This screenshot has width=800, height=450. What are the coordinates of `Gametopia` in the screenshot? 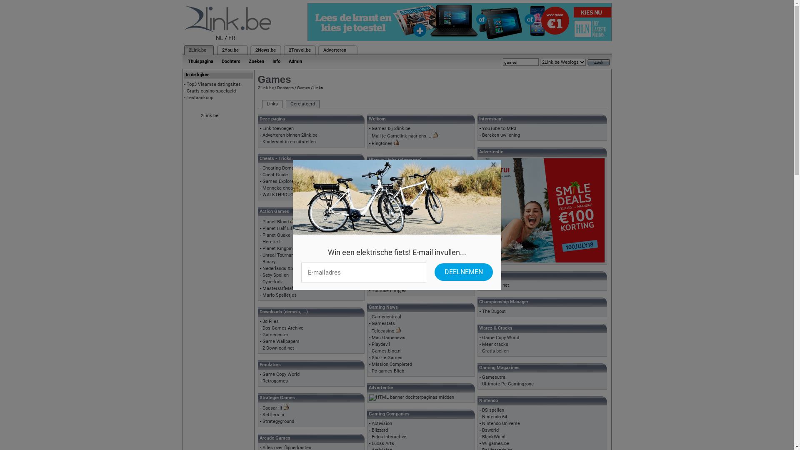 It's located at (383, 197).